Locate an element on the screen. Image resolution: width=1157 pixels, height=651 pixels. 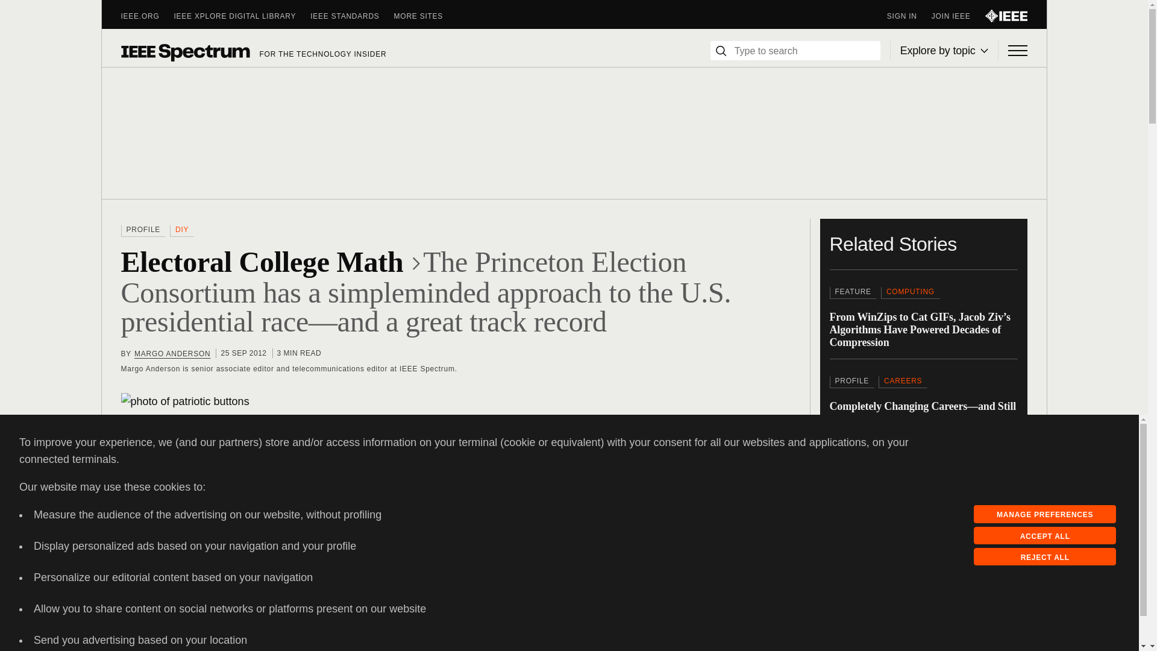
REJECT ALL is located at coordinates (1045, 557).